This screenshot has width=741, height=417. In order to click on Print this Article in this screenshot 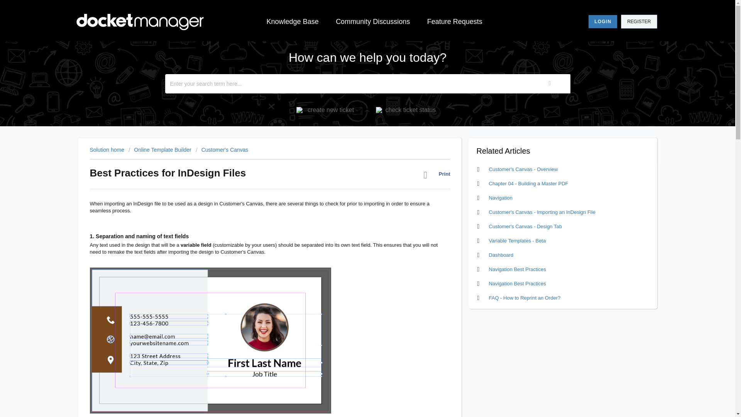, I will do `click(437, 177)`.